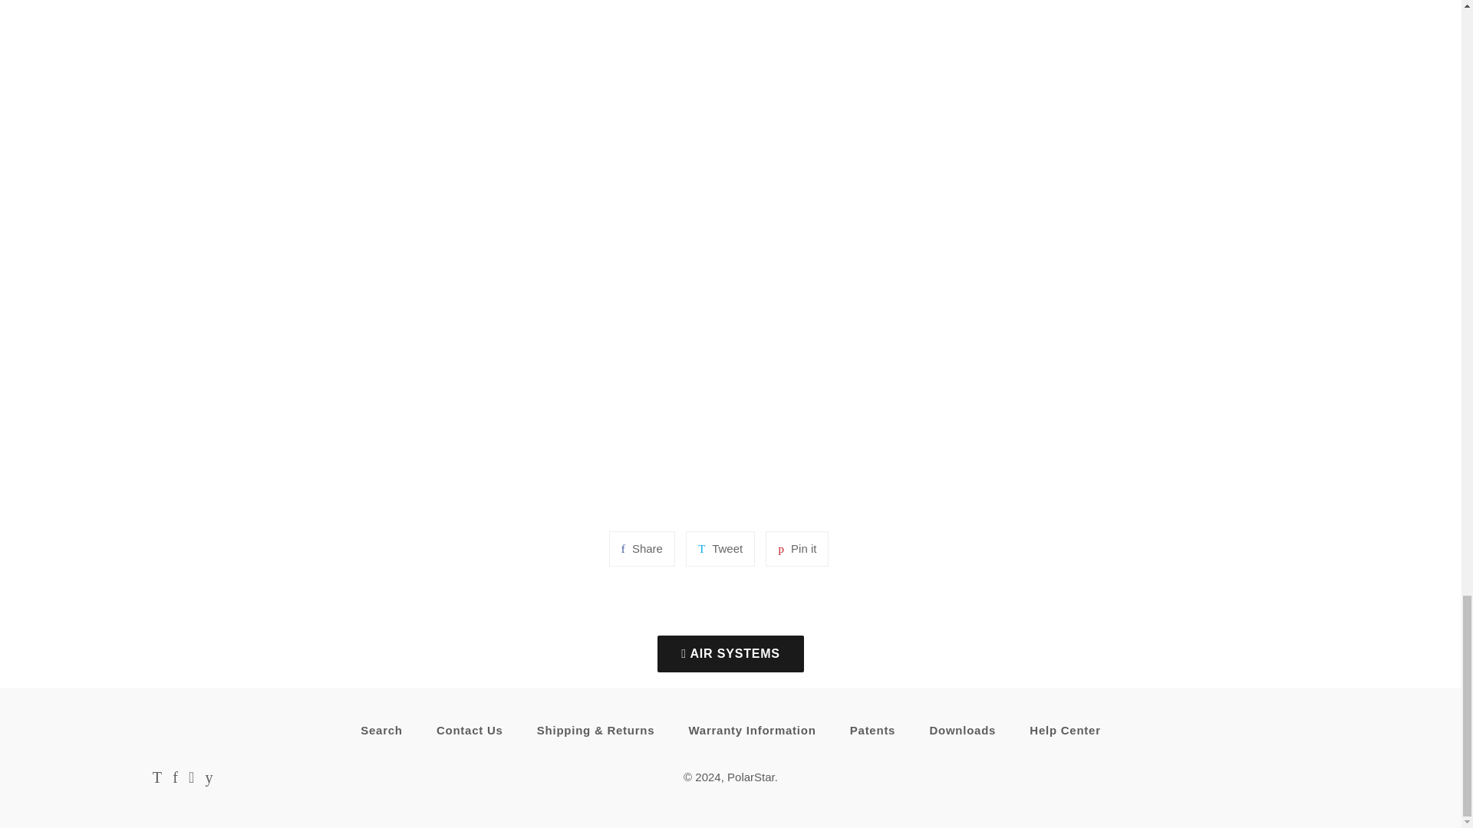 The height and width of the screenshot is (828, 1473). I want to click on Share on Facebook, so click(641, 549).